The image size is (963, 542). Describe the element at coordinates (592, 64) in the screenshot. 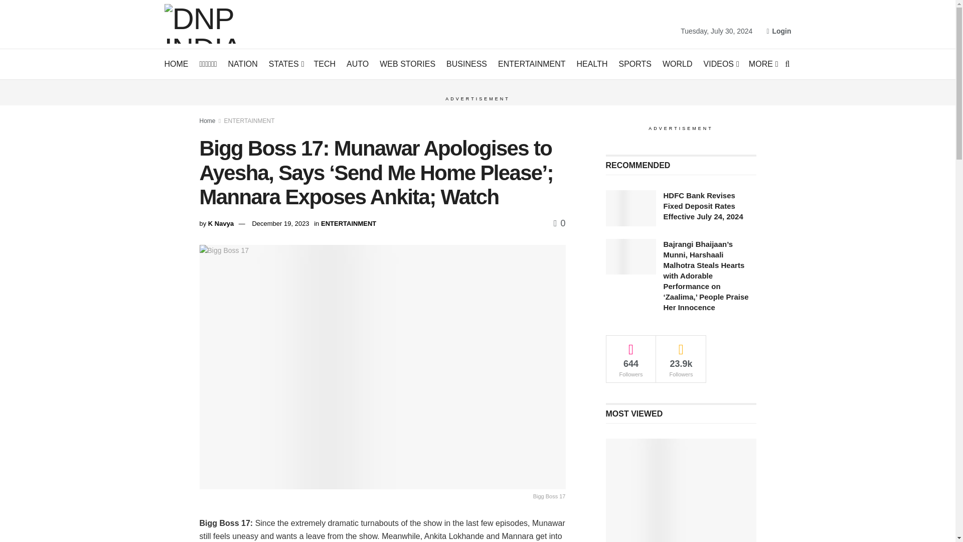

I see `HEALTH` at that location.